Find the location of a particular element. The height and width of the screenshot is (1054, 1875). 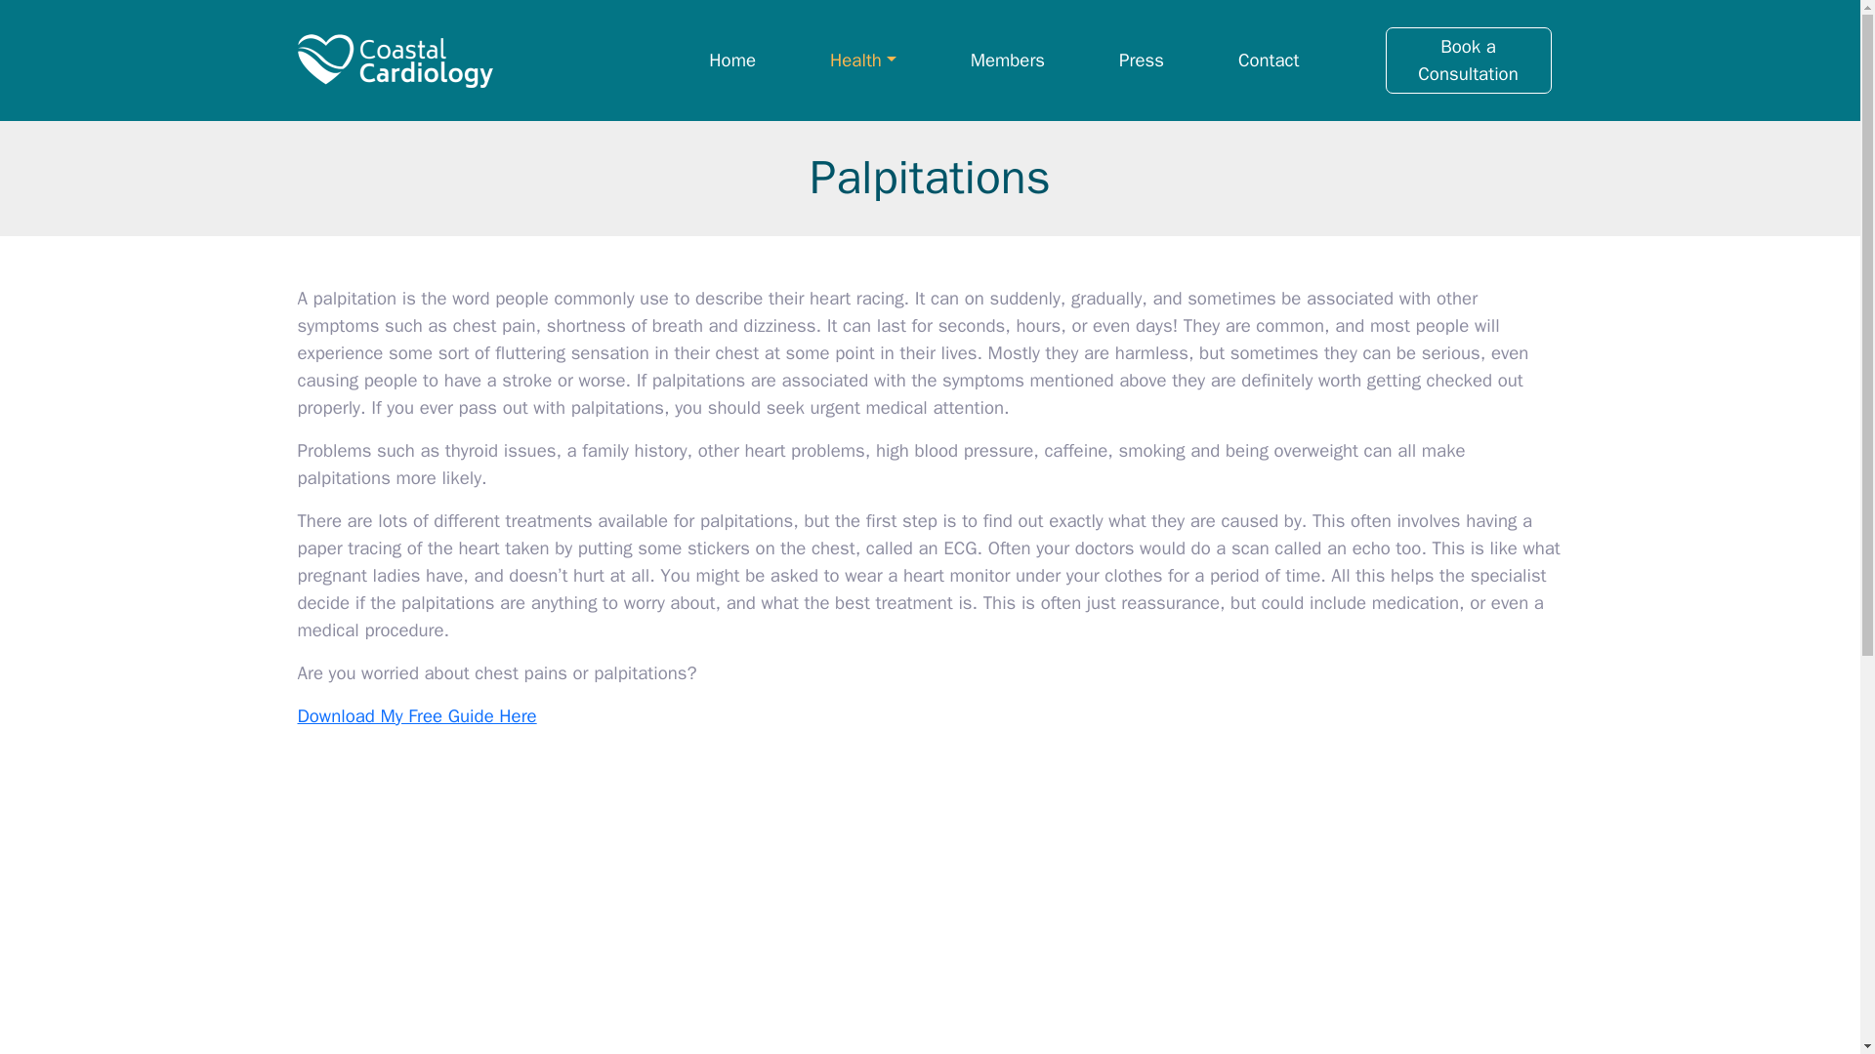

Contact is located at coordinates (1268, 61).